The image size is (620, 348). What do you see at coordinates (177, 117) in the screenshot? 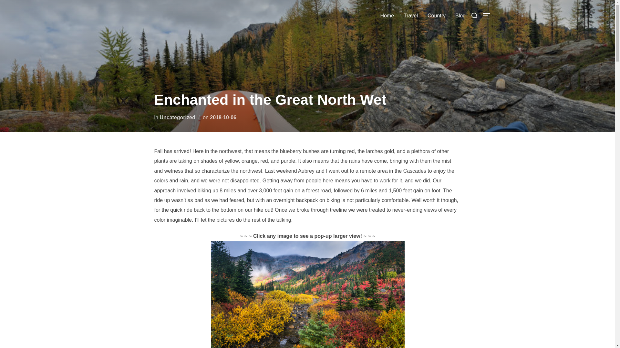
I see `Uncategorized` at bounding box center [177, 117].